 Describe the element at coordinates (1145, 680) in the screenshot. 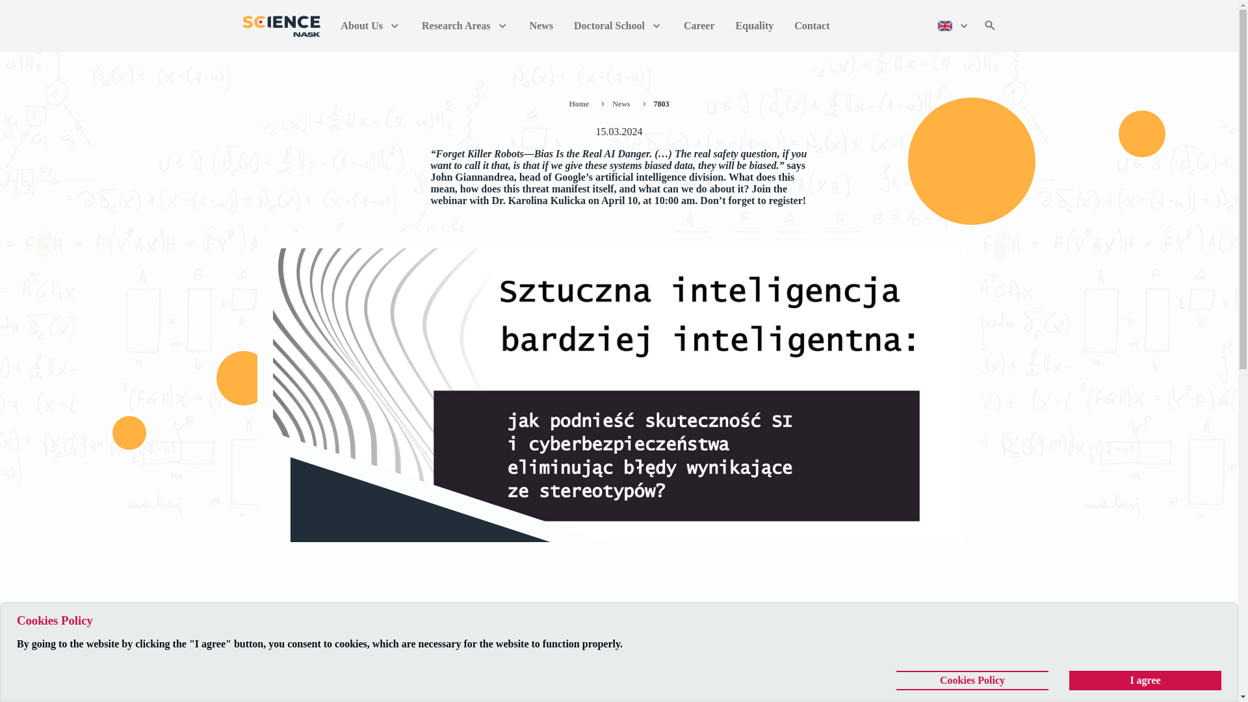

I see `I agree` at that location.